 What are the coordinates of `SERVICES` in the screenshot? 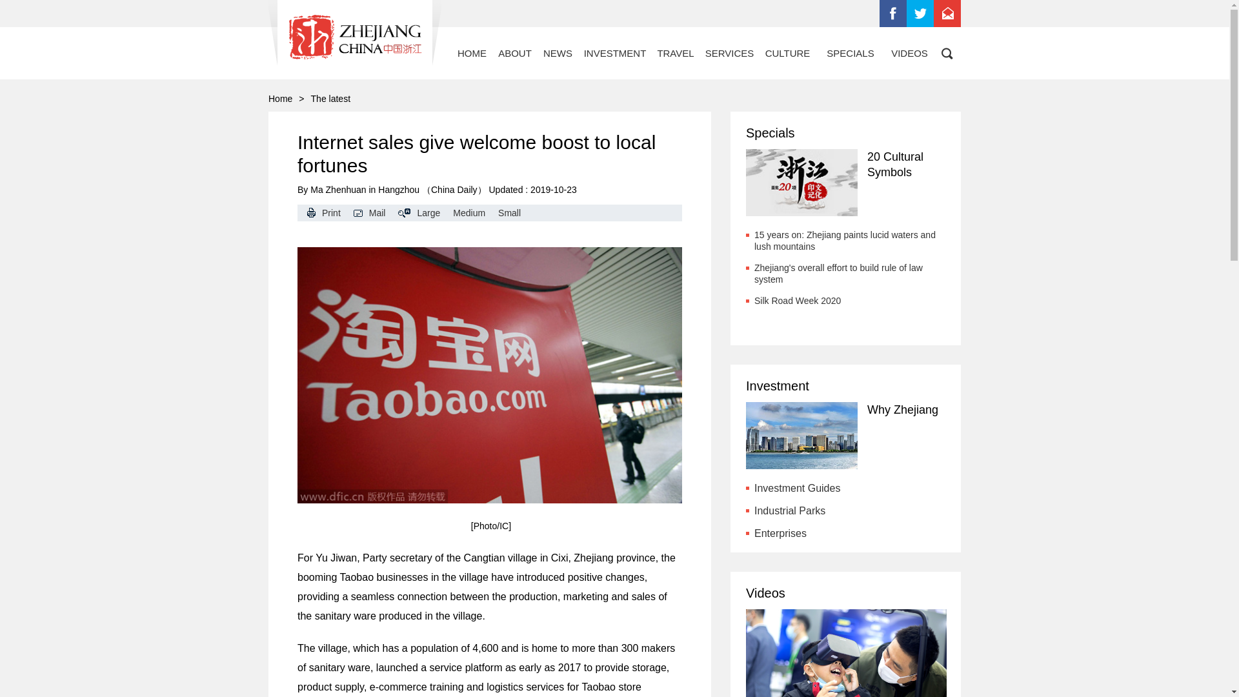 It's located at (729, 53).